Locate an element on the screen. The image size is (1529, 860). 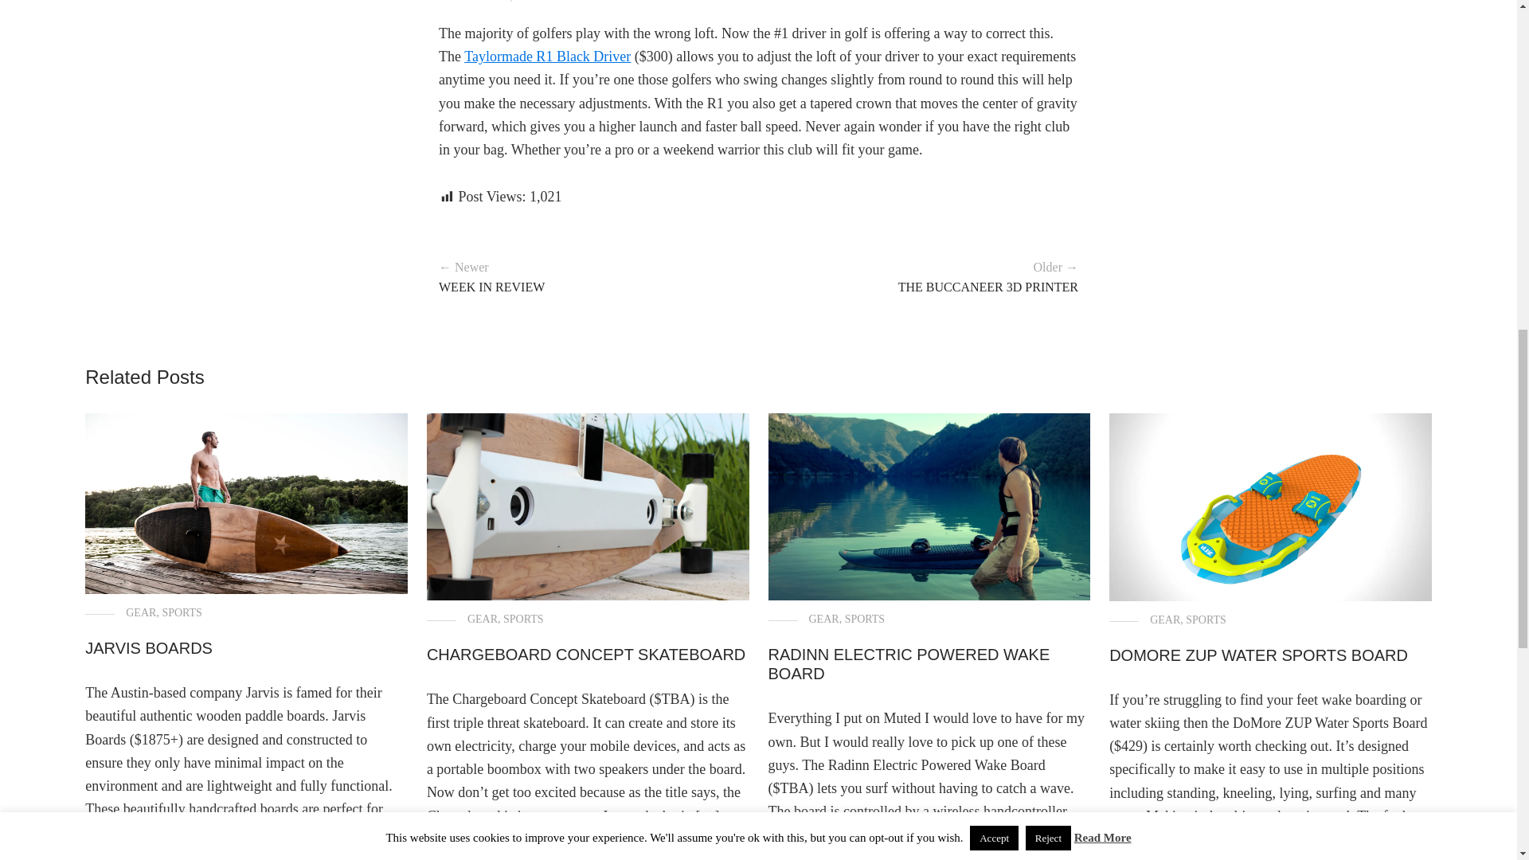
JARVIS BOARDS is located at coordinates (148, 648).